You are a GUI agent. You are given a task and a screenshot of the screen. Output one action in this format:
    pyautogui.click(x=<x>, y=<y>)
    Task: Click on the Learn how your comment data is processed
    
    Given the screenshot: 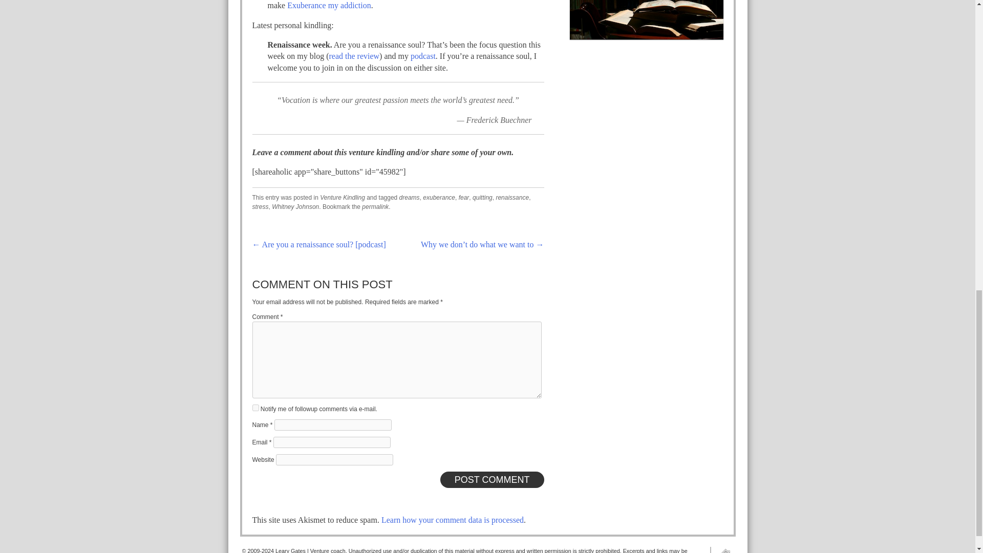 What is the action you would take?
    pyautogui.click(x=453, y=519)
    